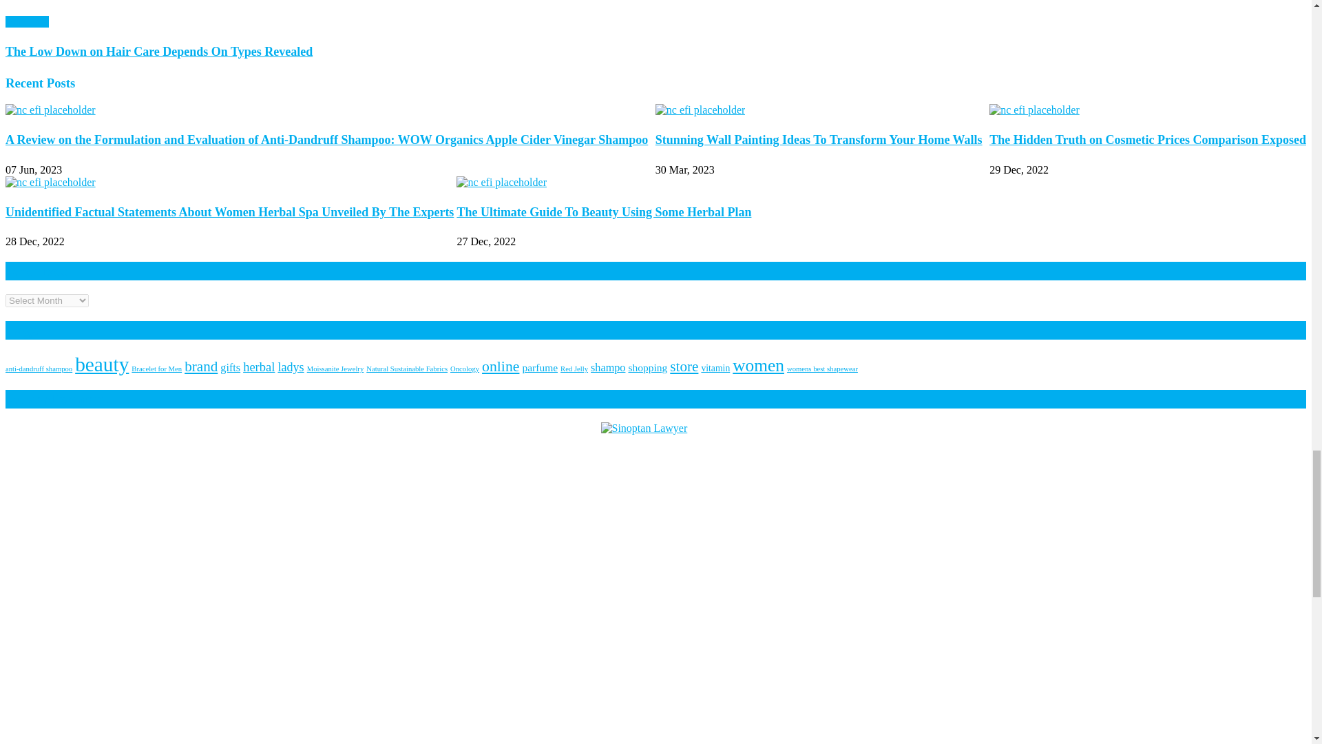  I want to click on The Low Down on Hair Care Depends On Types Revealed, so click(158, 51).